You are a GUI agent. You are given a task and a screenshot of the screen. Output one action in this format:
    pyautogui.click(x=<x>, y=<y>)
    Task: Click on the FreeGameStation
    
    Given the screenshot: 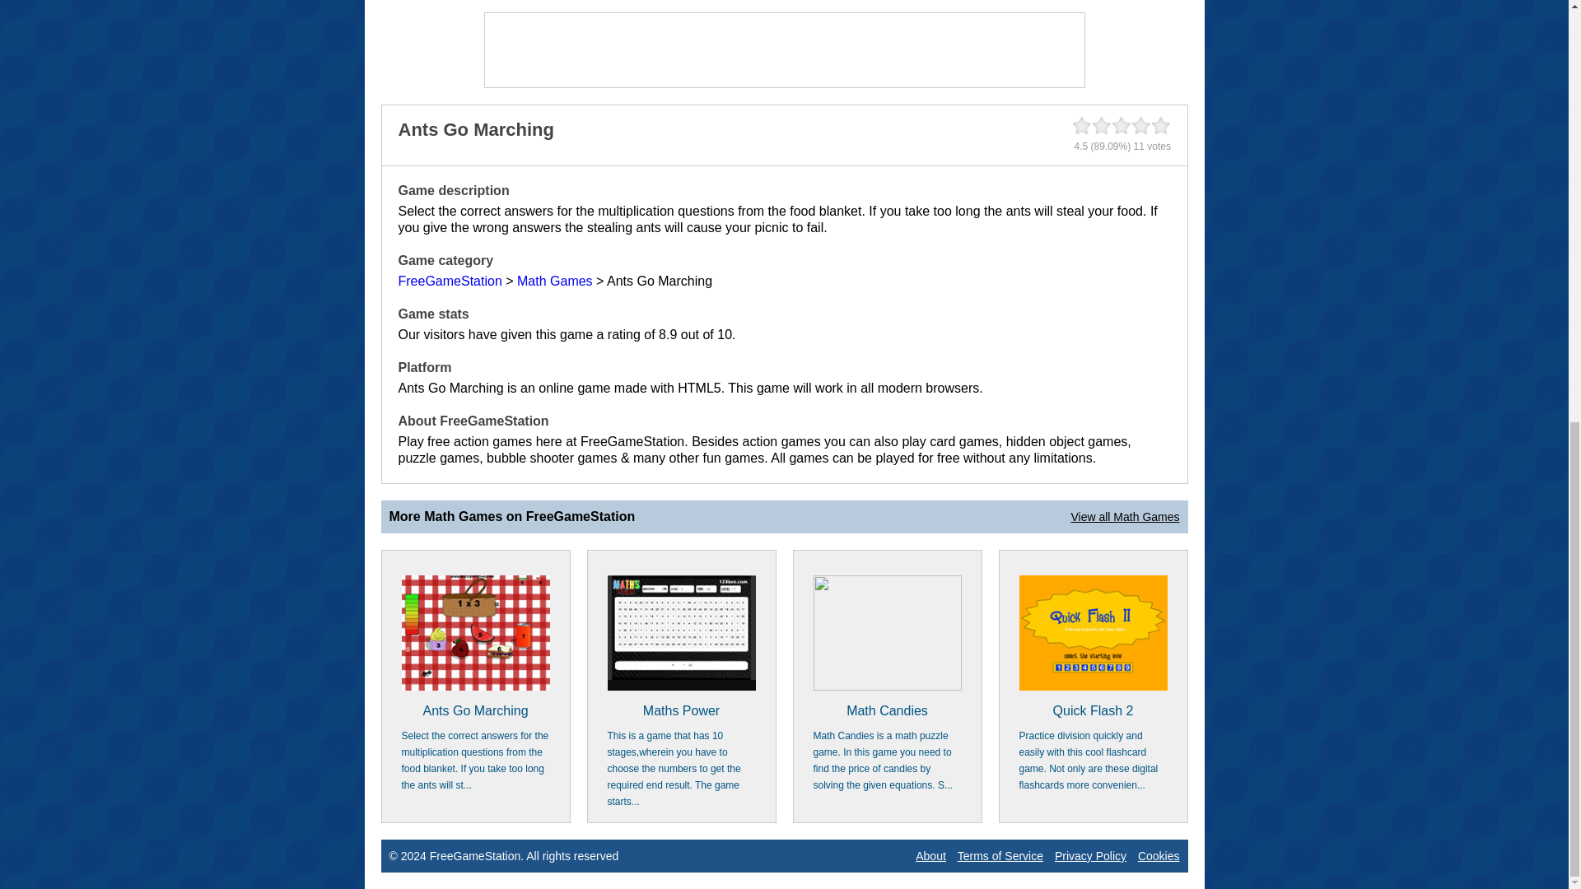 What is the action you would take?
    pyautogui.click(x=450, y=280)
    